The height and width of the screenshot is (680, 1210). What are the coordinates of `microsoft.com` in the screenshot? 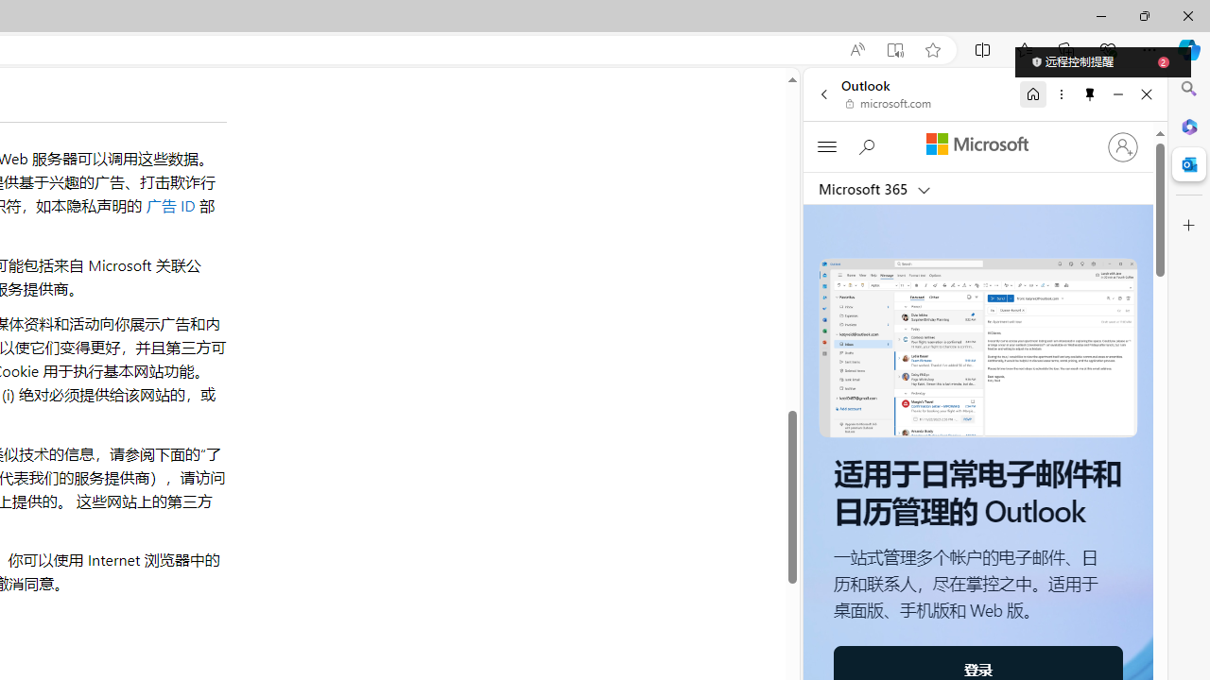 It's located at (889, 104).